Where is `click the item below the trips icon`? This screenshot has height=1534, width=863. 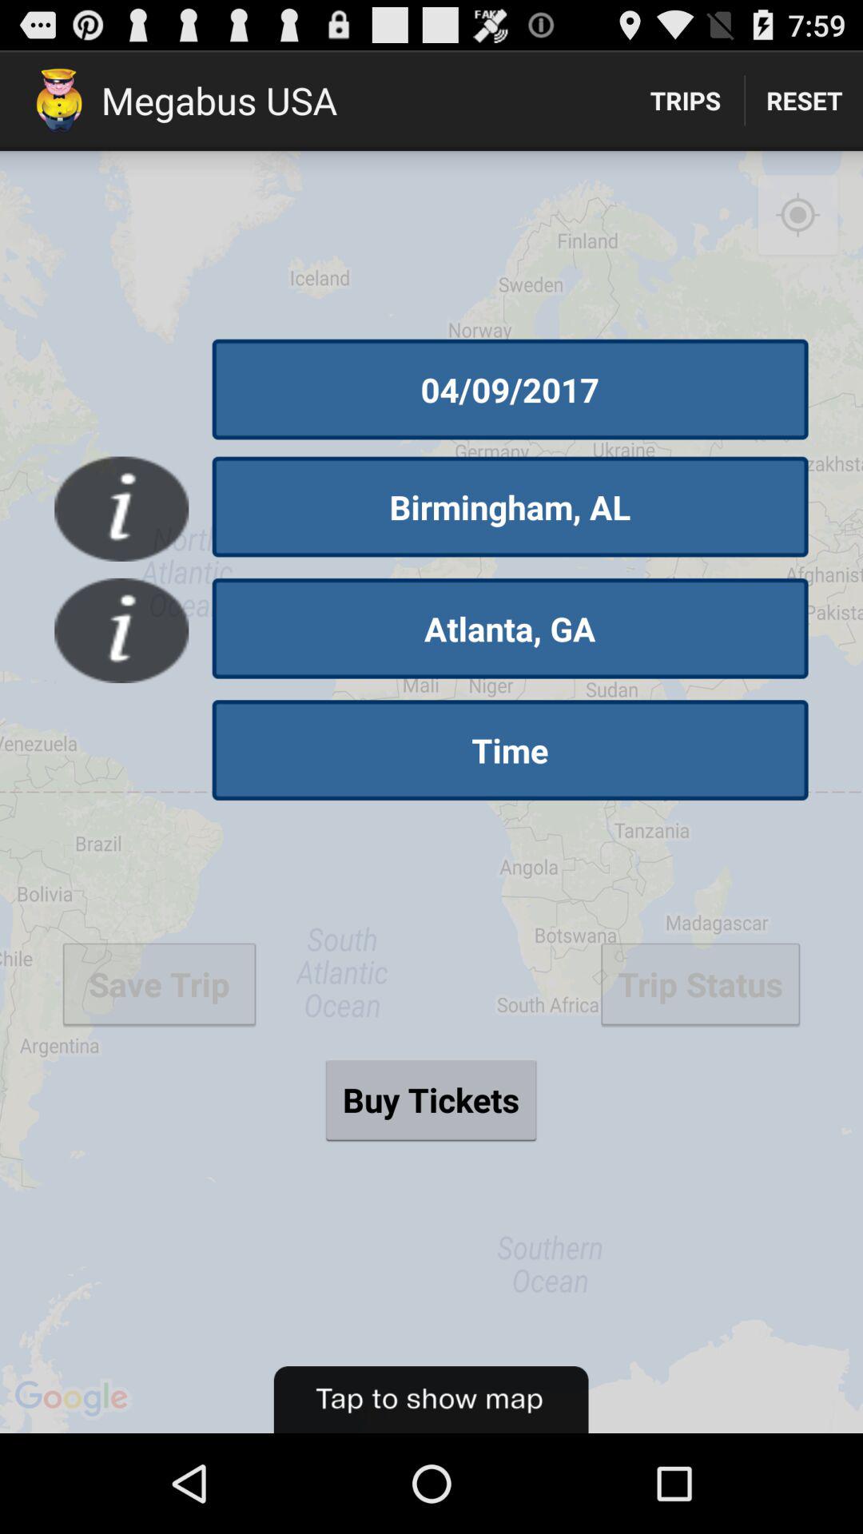
click the item below the trips icon is located at coordinates (431, 792).